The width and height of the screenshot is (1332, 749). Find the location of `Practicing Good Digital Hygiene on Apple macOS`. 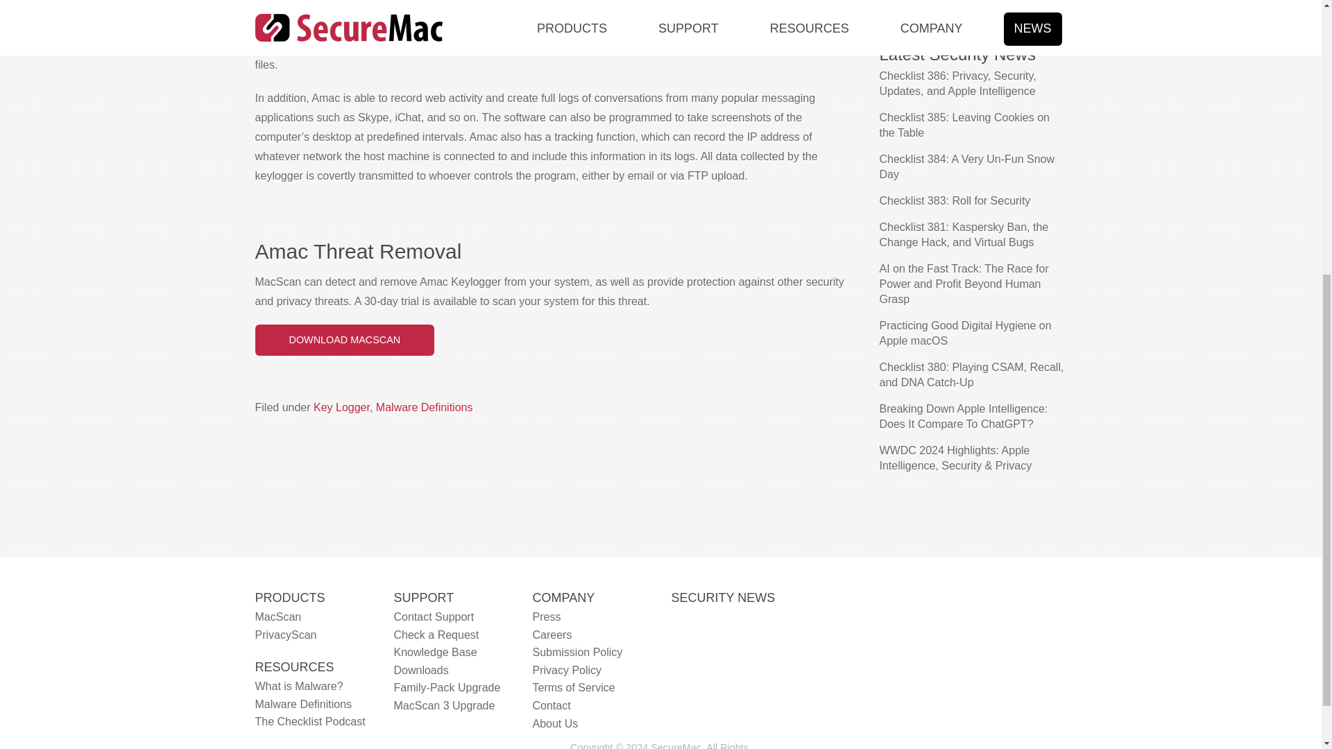

Practicing Good Digital Hygiene on Apple macOS is located at coordinates (966, 333).